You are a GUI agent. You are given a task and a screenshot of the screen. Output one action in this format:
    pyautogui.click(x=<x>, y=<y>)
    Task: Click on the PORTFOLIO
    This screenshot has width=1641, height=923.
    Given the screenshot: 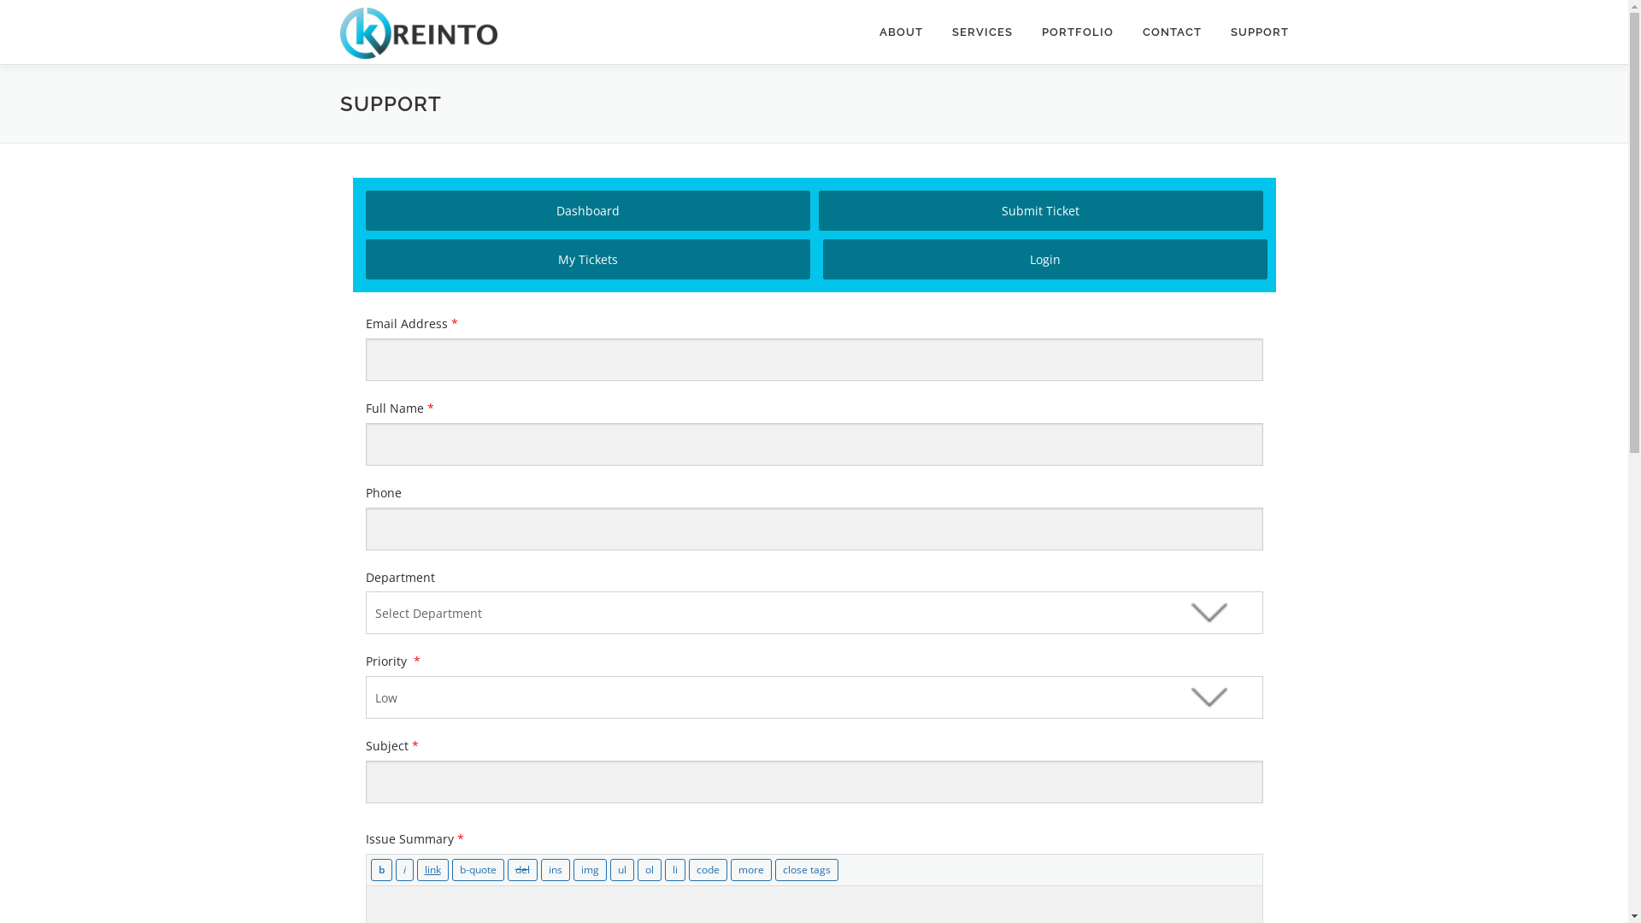 What is the action you would take?
    pyautogui.click(x=1078, y=32)
    